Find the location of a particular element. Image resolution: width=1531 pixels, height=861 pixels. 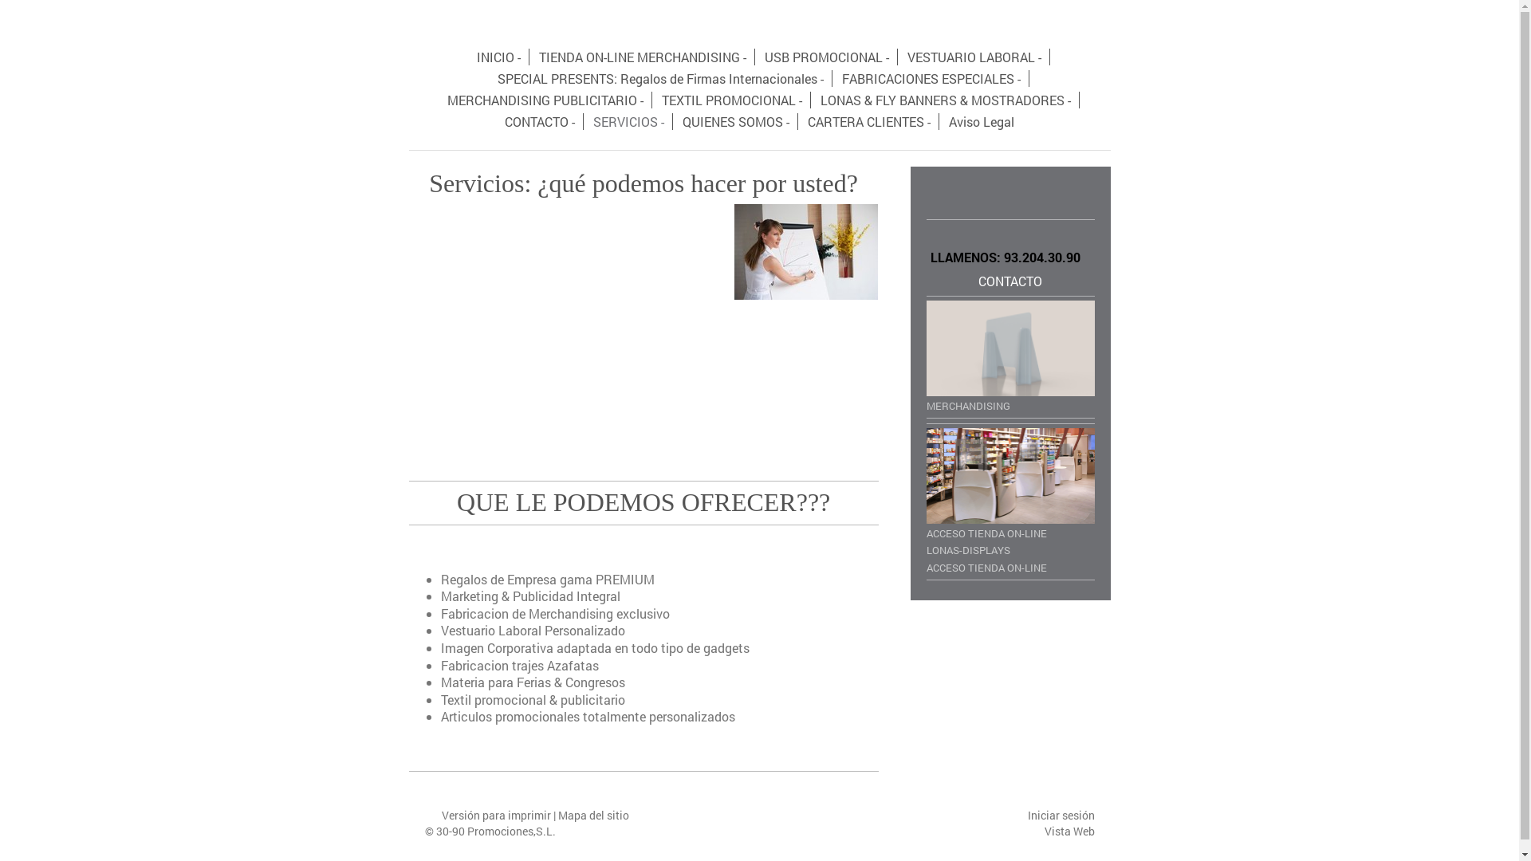

SPECIAL PRESENTS: Regalos de Firmas Internacionales - is located at coordinates (661, 78).